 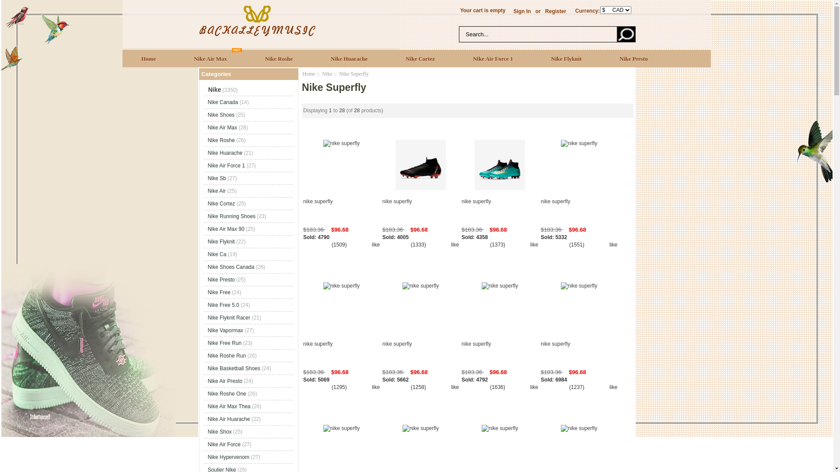 What do you see at coordinates (534, 245) in the screenshot?
I see `like` at bounding box center [534, 245].